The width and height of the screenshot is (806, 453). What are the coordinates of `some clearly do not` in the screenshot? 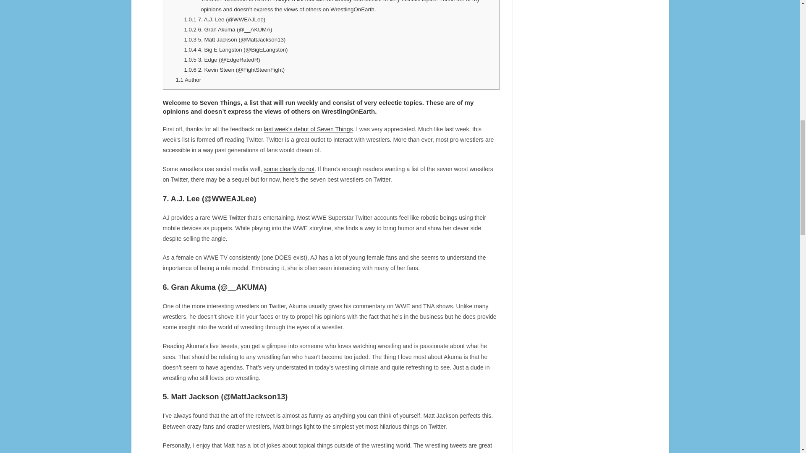 It's located at (289, 169).